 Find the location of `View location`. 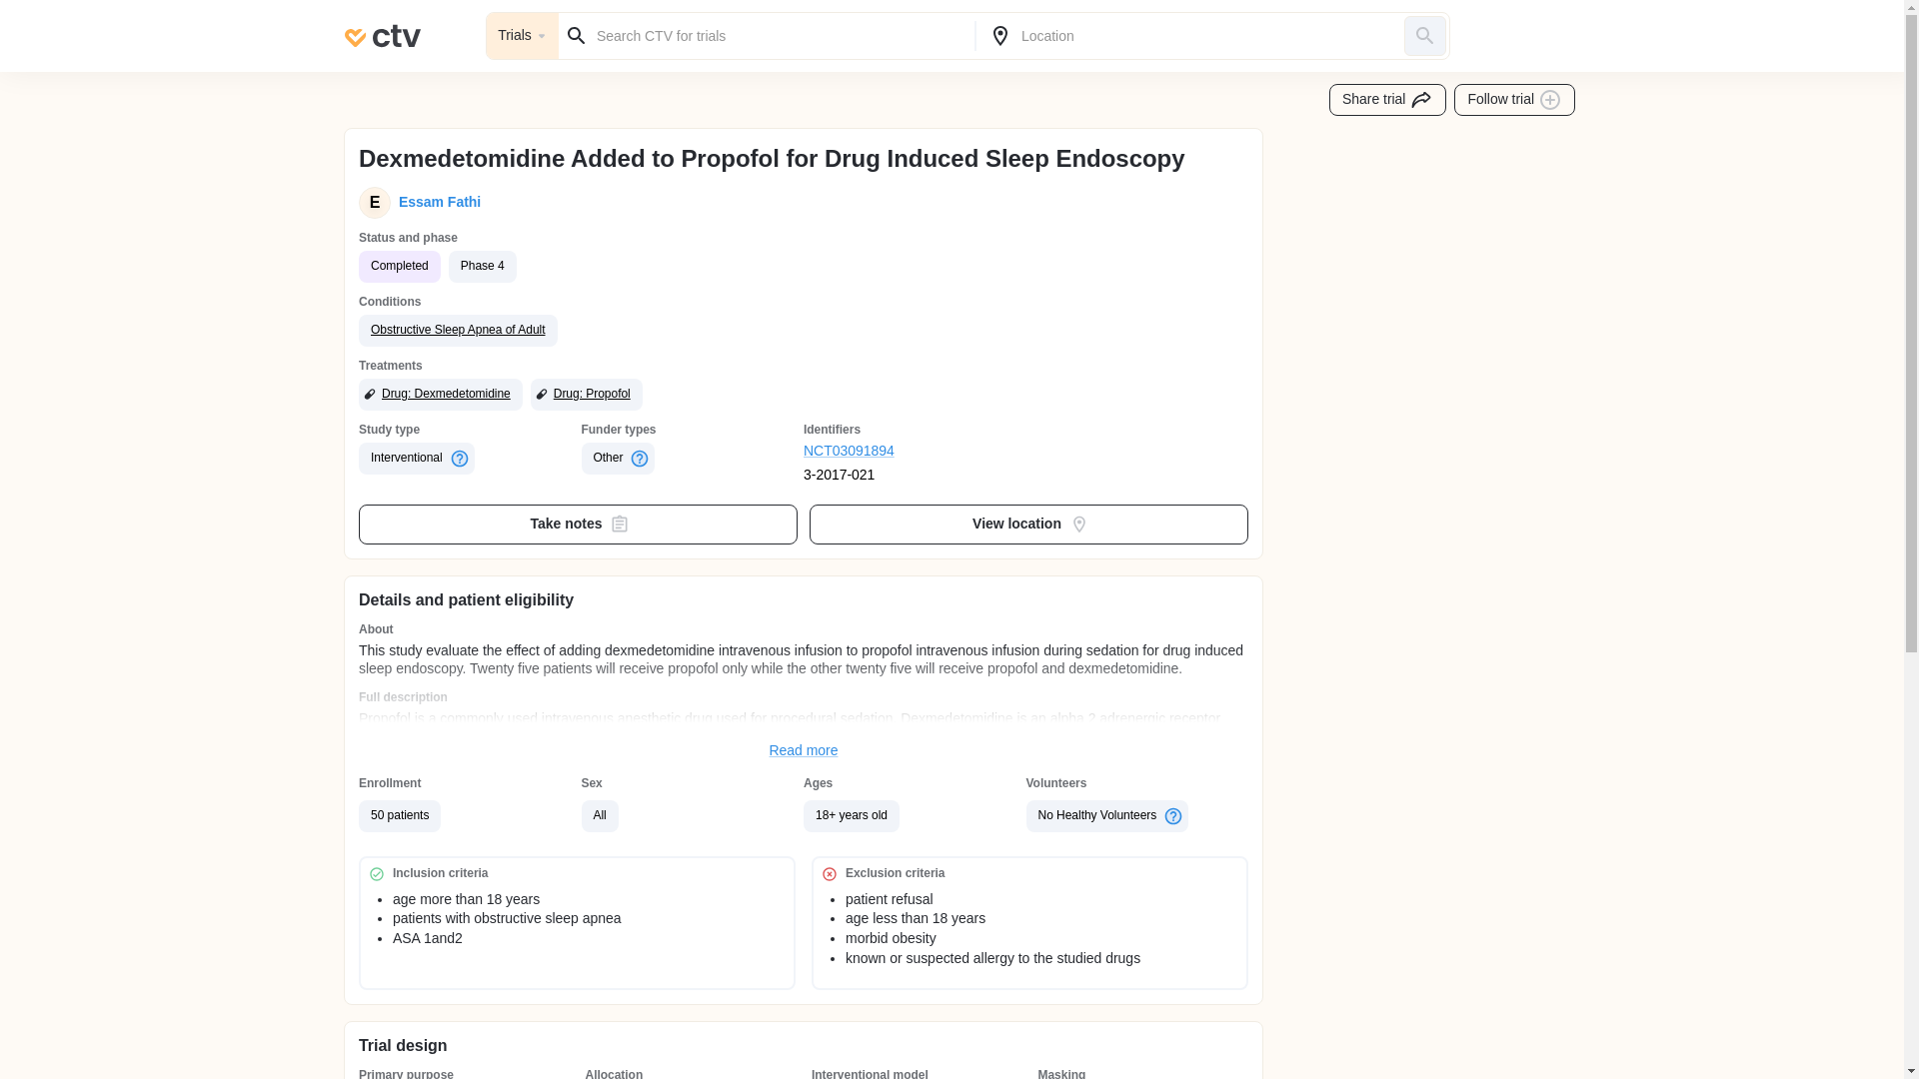

View location is located at coordinates (1029, 525).